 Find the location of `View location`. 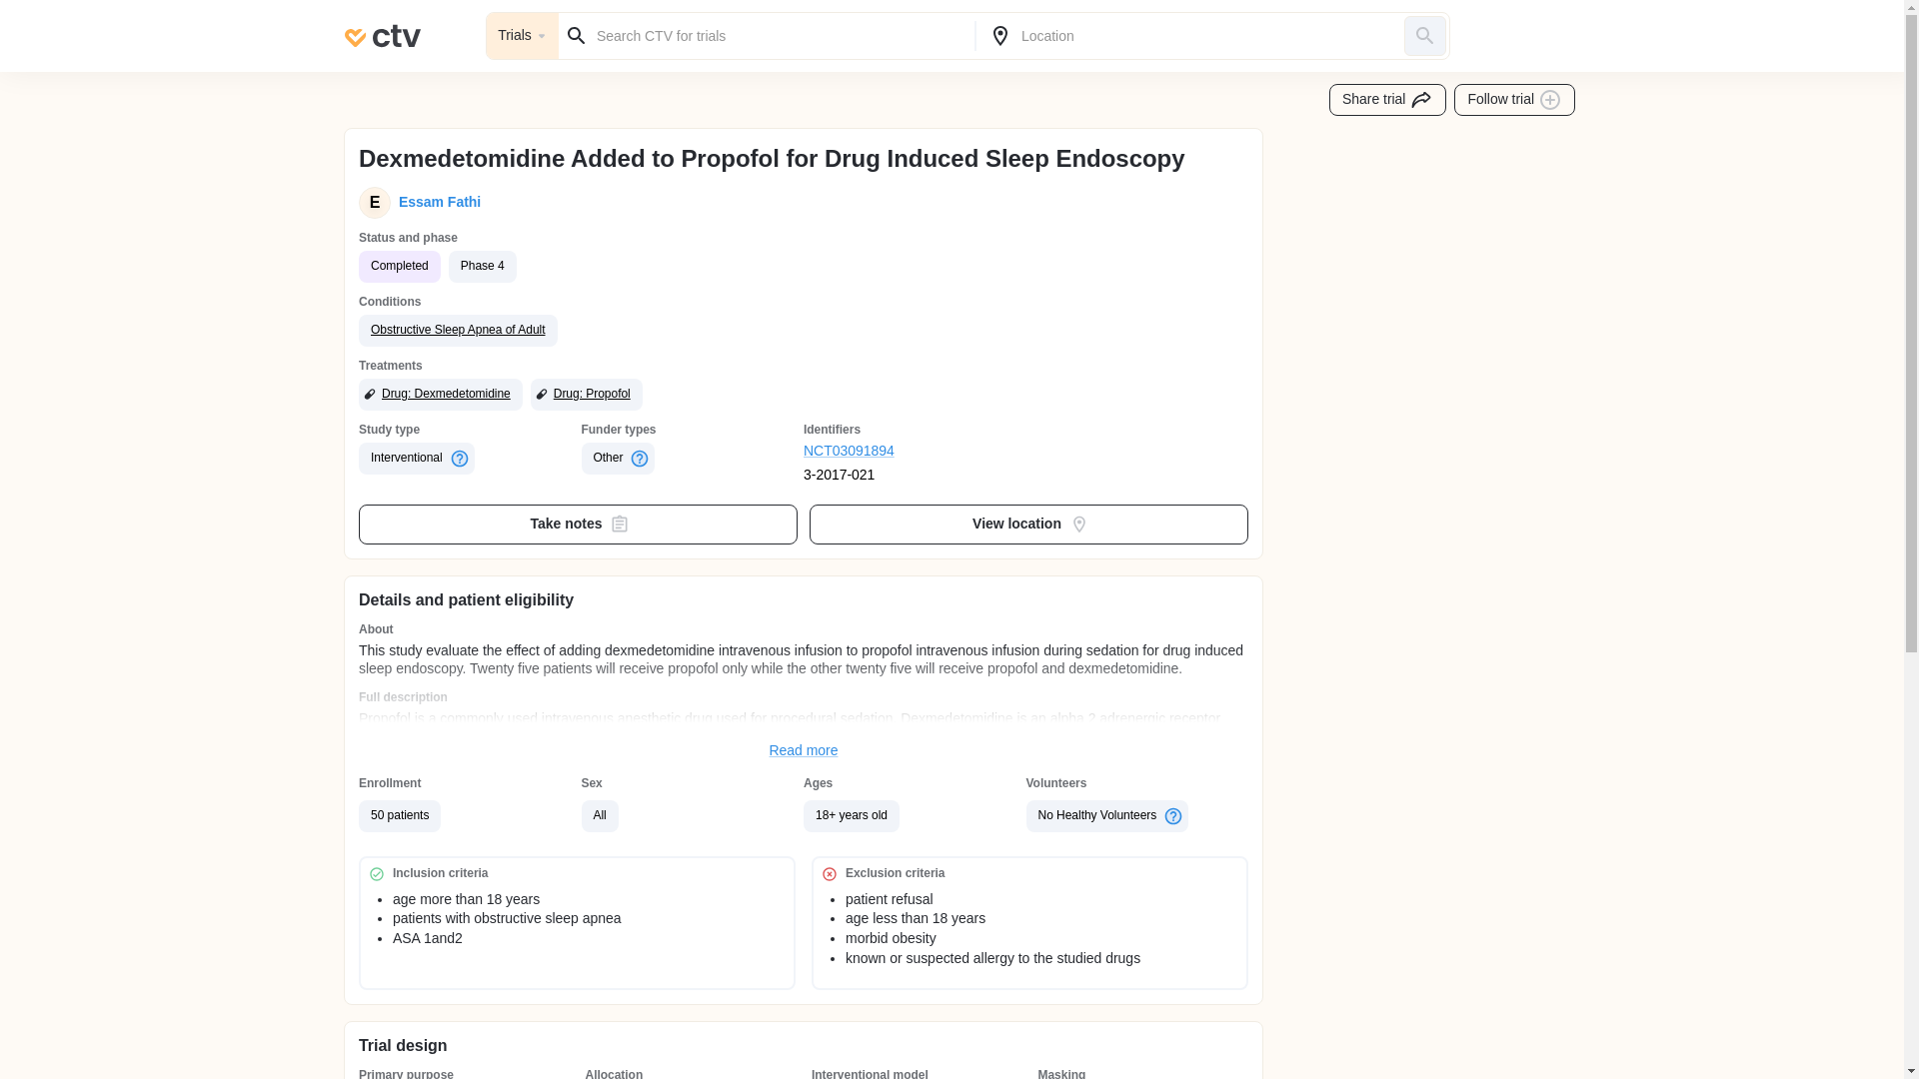

View location is located at coordinates (1029, 525).